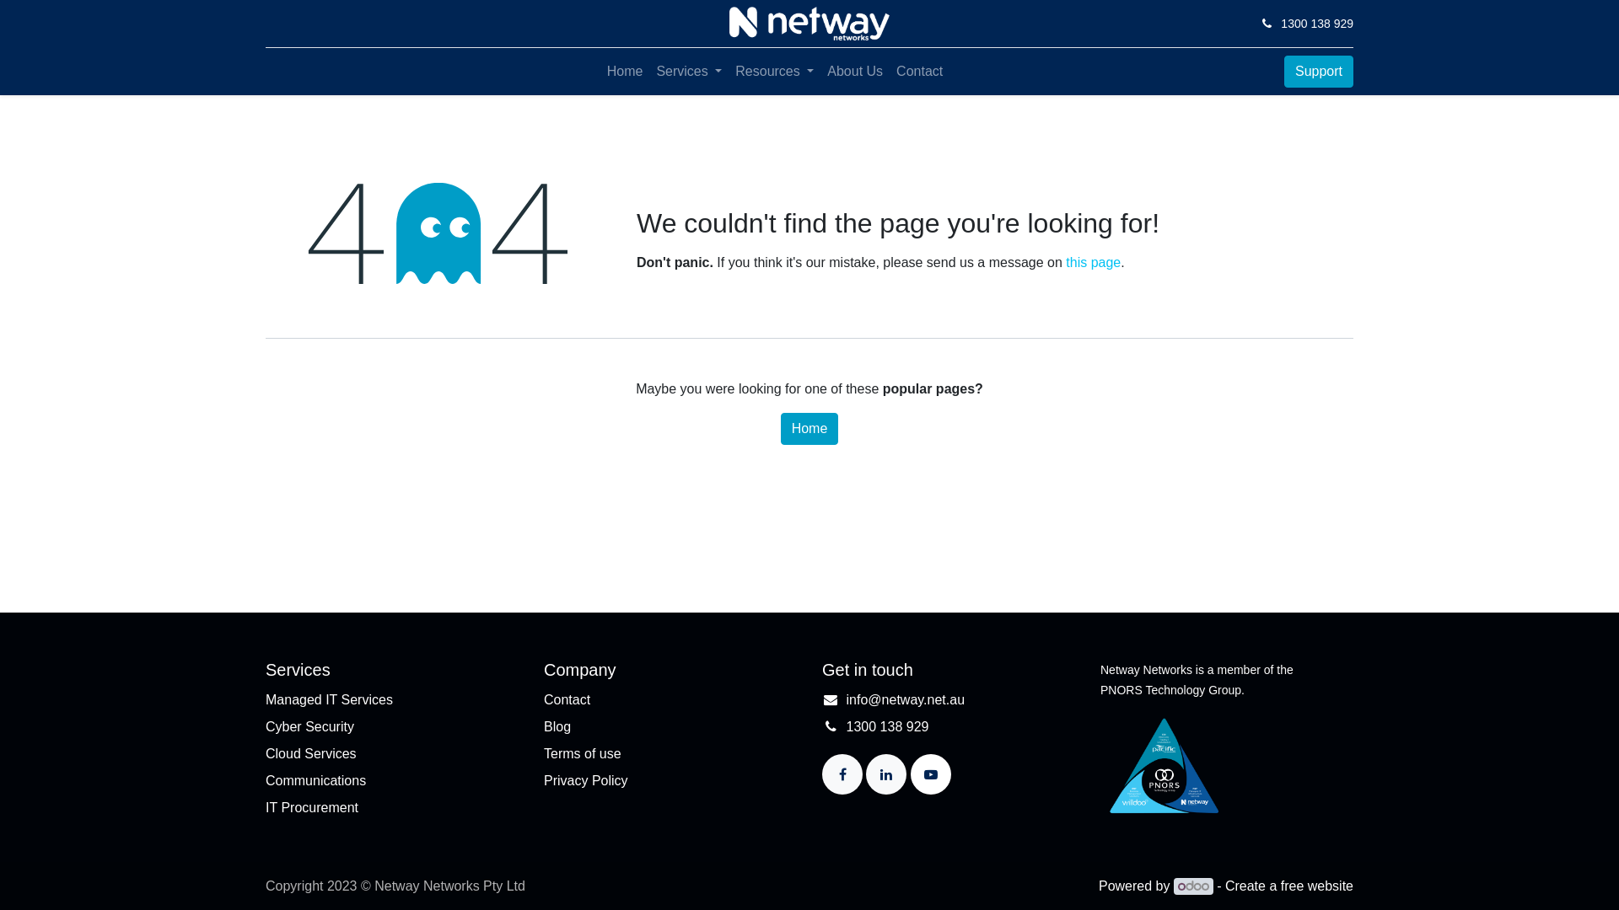 The image size is (1619, 910). Describe the element at coordinates (1317, 24) in the screenshot. I see `1300 138 929` at that location.